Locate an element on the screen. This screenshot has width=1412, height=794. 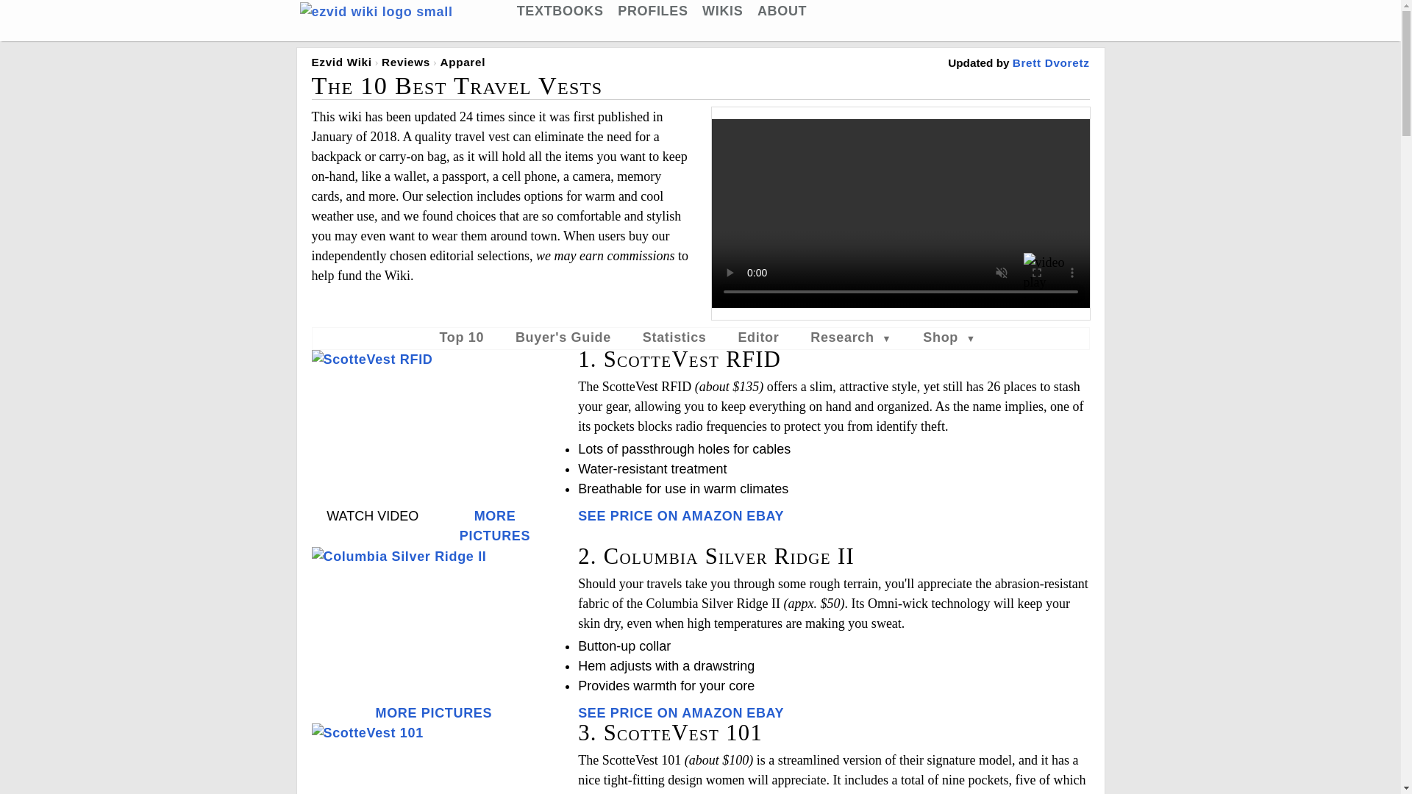
Editor is located at coordinates (757, 337).